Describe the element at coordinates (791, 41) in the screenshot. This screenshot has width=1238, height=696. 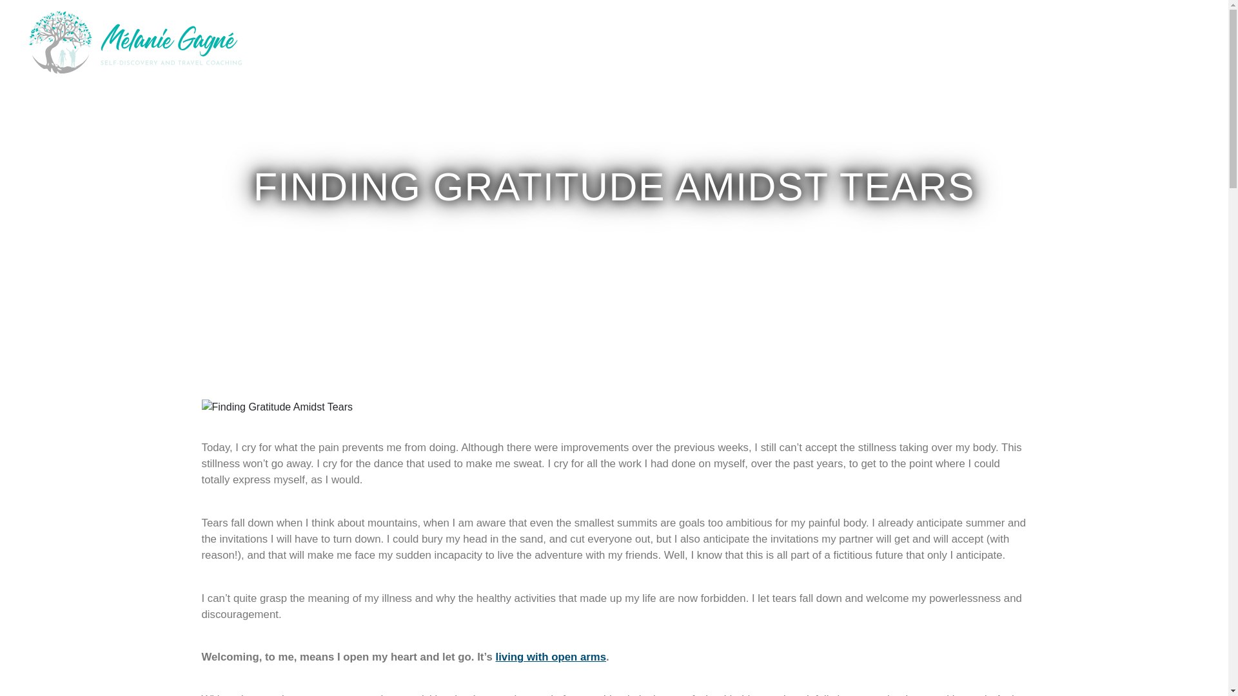
I see `ABOUT` at that location.